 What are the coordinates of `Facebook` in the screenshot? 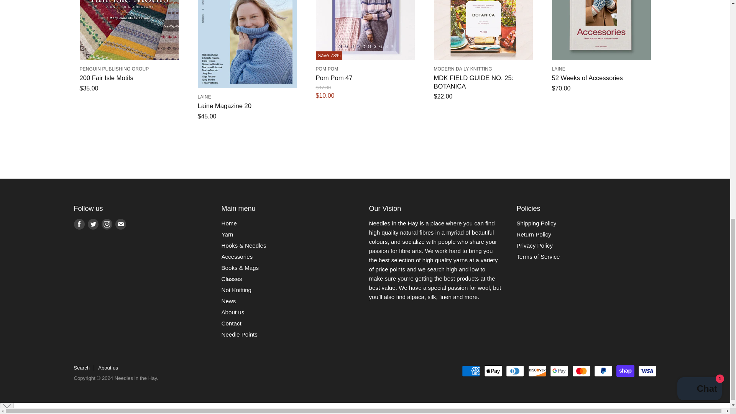 It's located at (79, 224).